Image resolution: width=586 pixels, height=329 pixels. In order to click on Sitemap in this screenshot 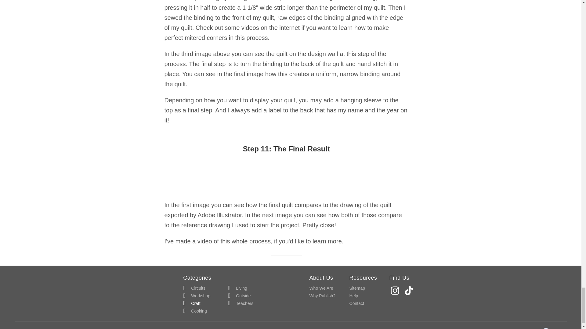, I will do `click(357, 288)`.